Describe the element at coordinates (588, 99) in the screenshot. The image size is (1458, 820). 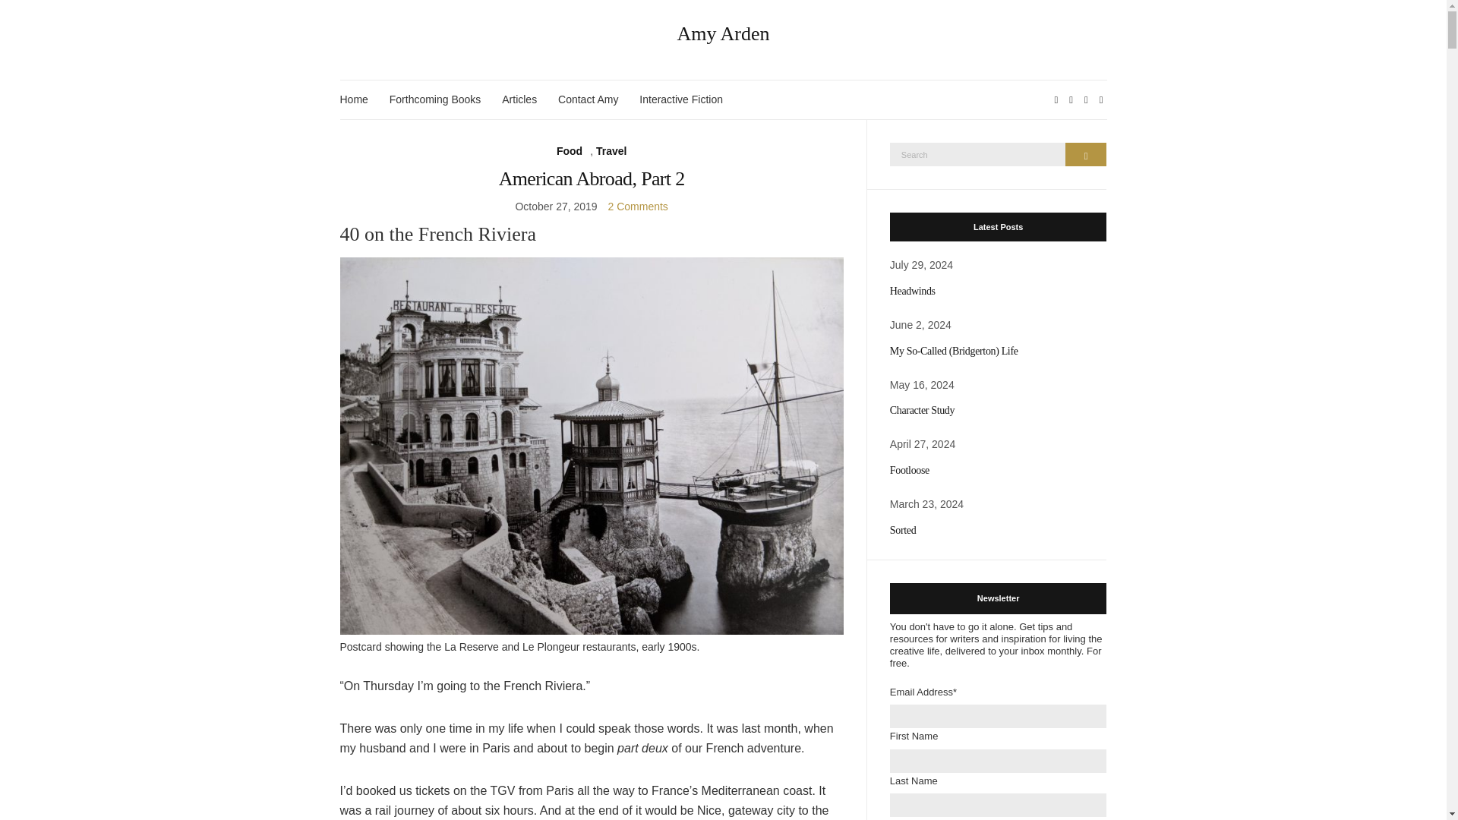
I see `Contact Amy` at that location.